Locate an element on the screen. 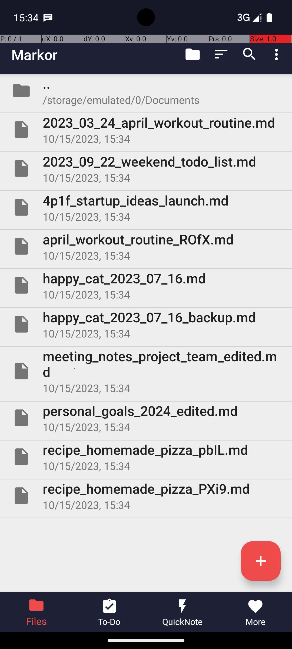 Image resolution: width=292 pixels, height=649 pixels. File 2023_03_24_april_workout_routine.md  is located at coordinates (146, 130).